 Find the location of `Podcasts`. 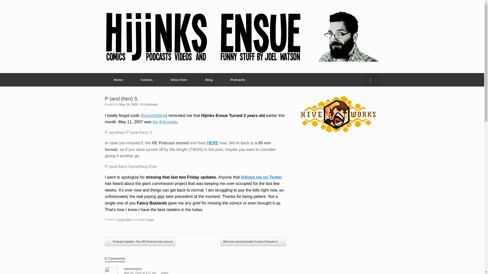

Podcasts is located at coordinates (237, 80).